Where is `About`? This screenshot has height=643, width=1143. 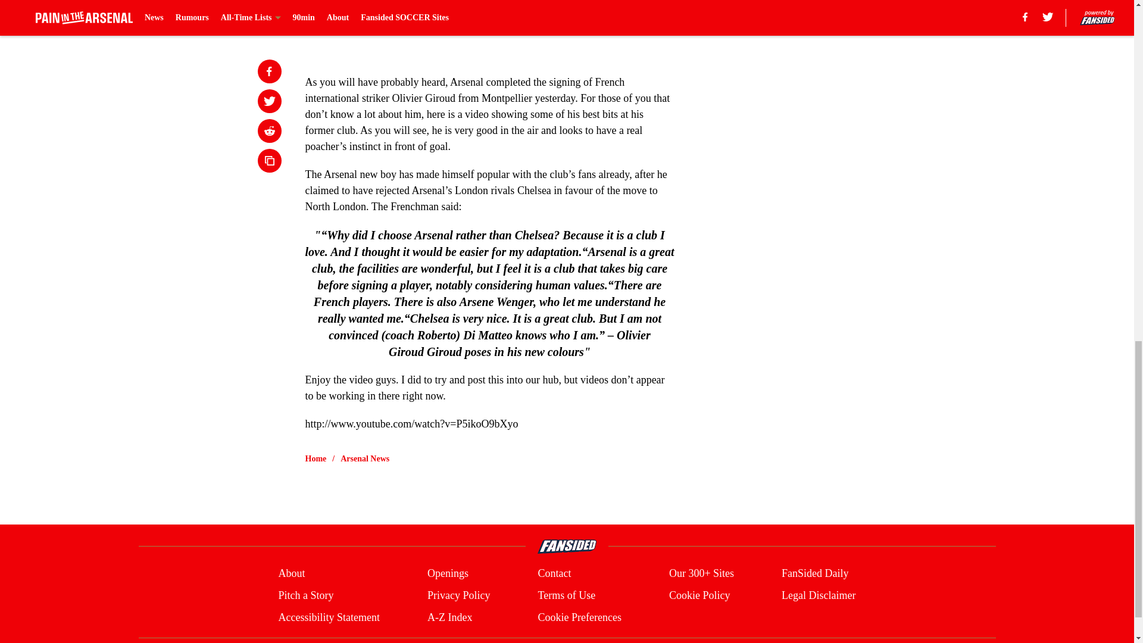
About is located at coordinates (291, 574).